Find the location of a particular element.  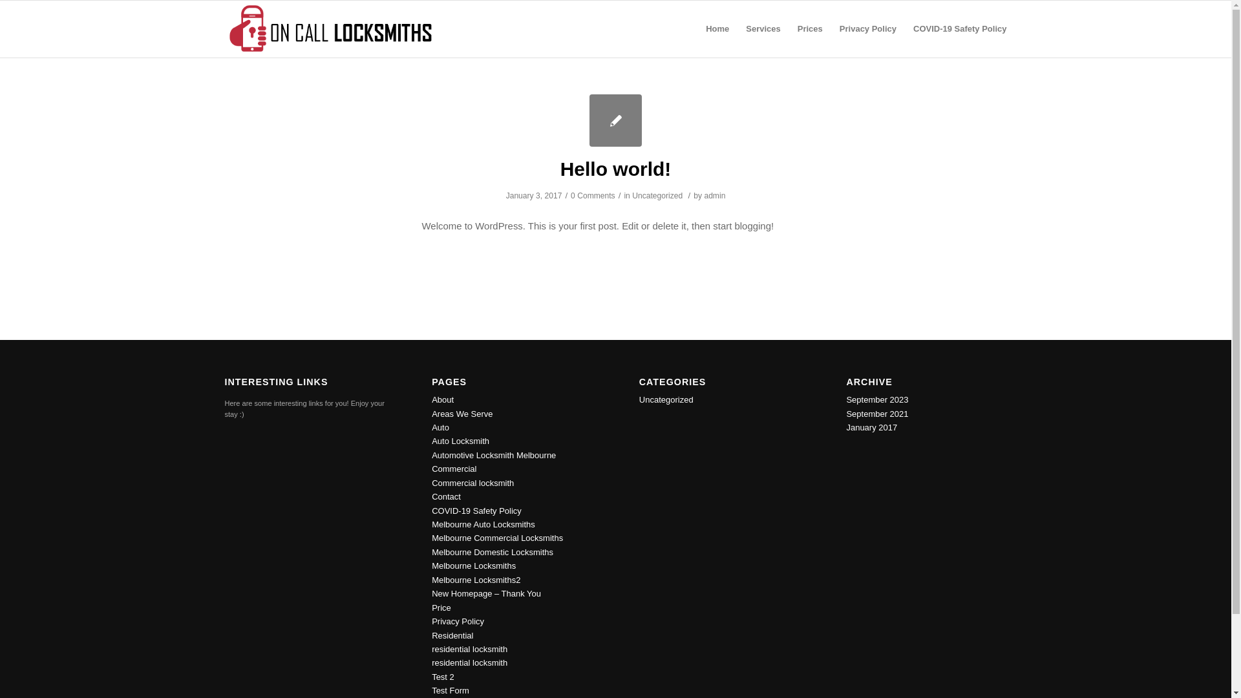

residential locksmith is located at coordinates (469, 662).